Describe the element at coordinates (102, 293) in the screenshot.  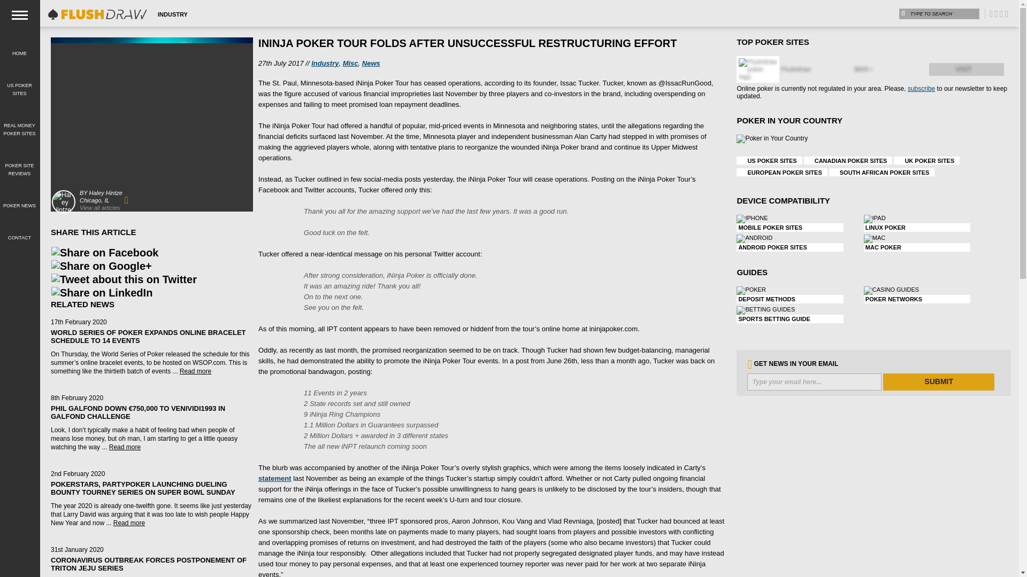
I see `LinkedIn` at that location.